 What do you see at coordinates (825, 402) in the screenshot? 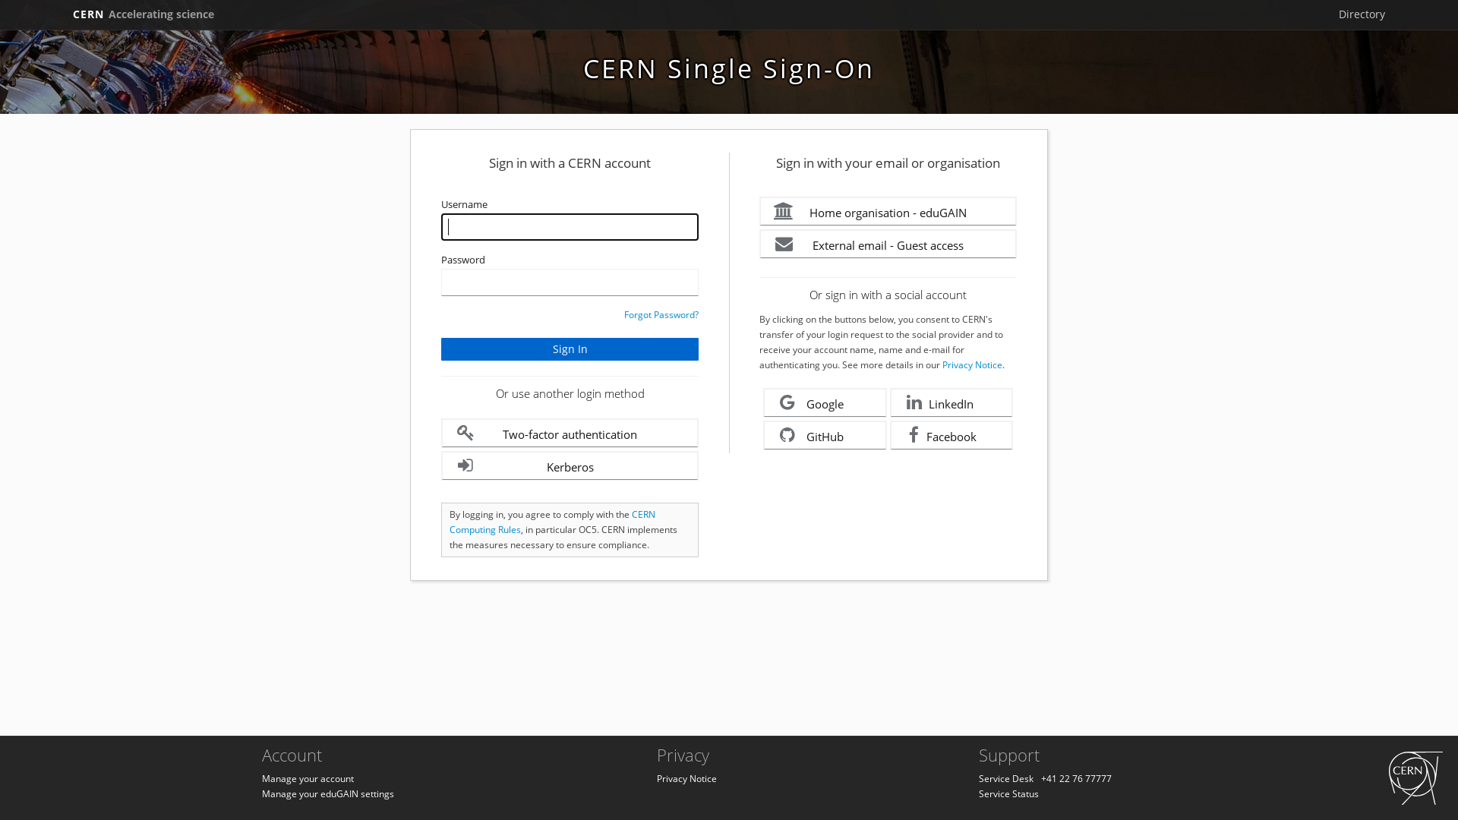
I see `Google` at bounding box center [825, 402].